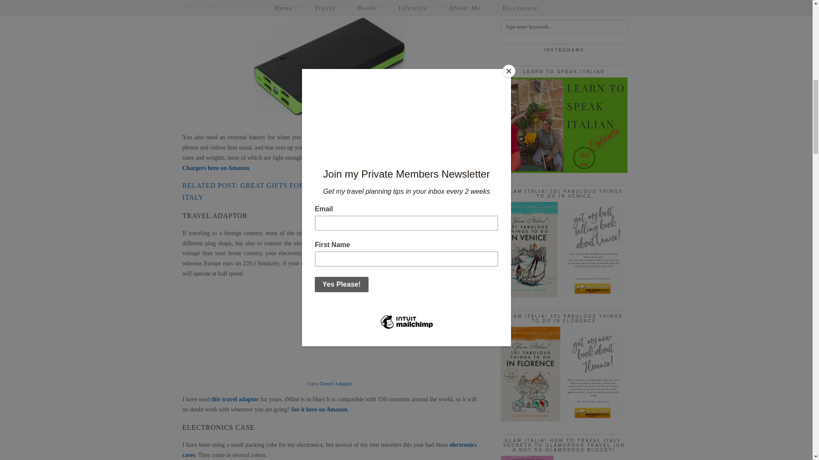 The height and width of the screenshot is (460, 819). What do you see at coordinates (329, 163) in the screenshot?
I see `See Portable Phone Chargers here on Amazon` at bounding box center [329, 163].